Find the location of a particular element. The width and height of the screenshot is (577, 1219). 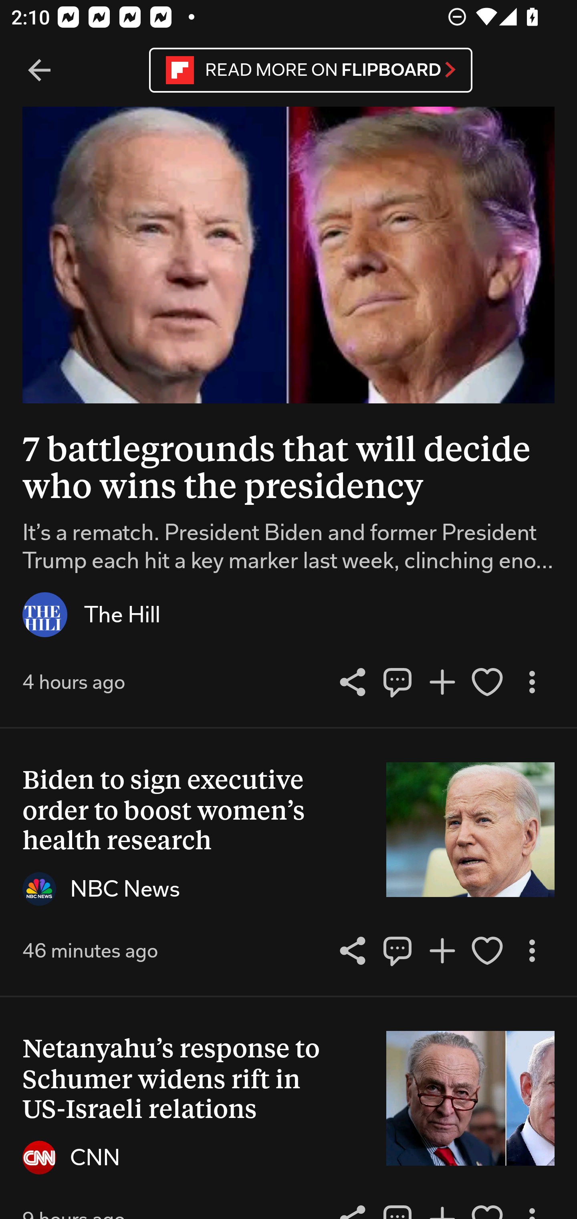

Options is located at coordinates (532, 682).